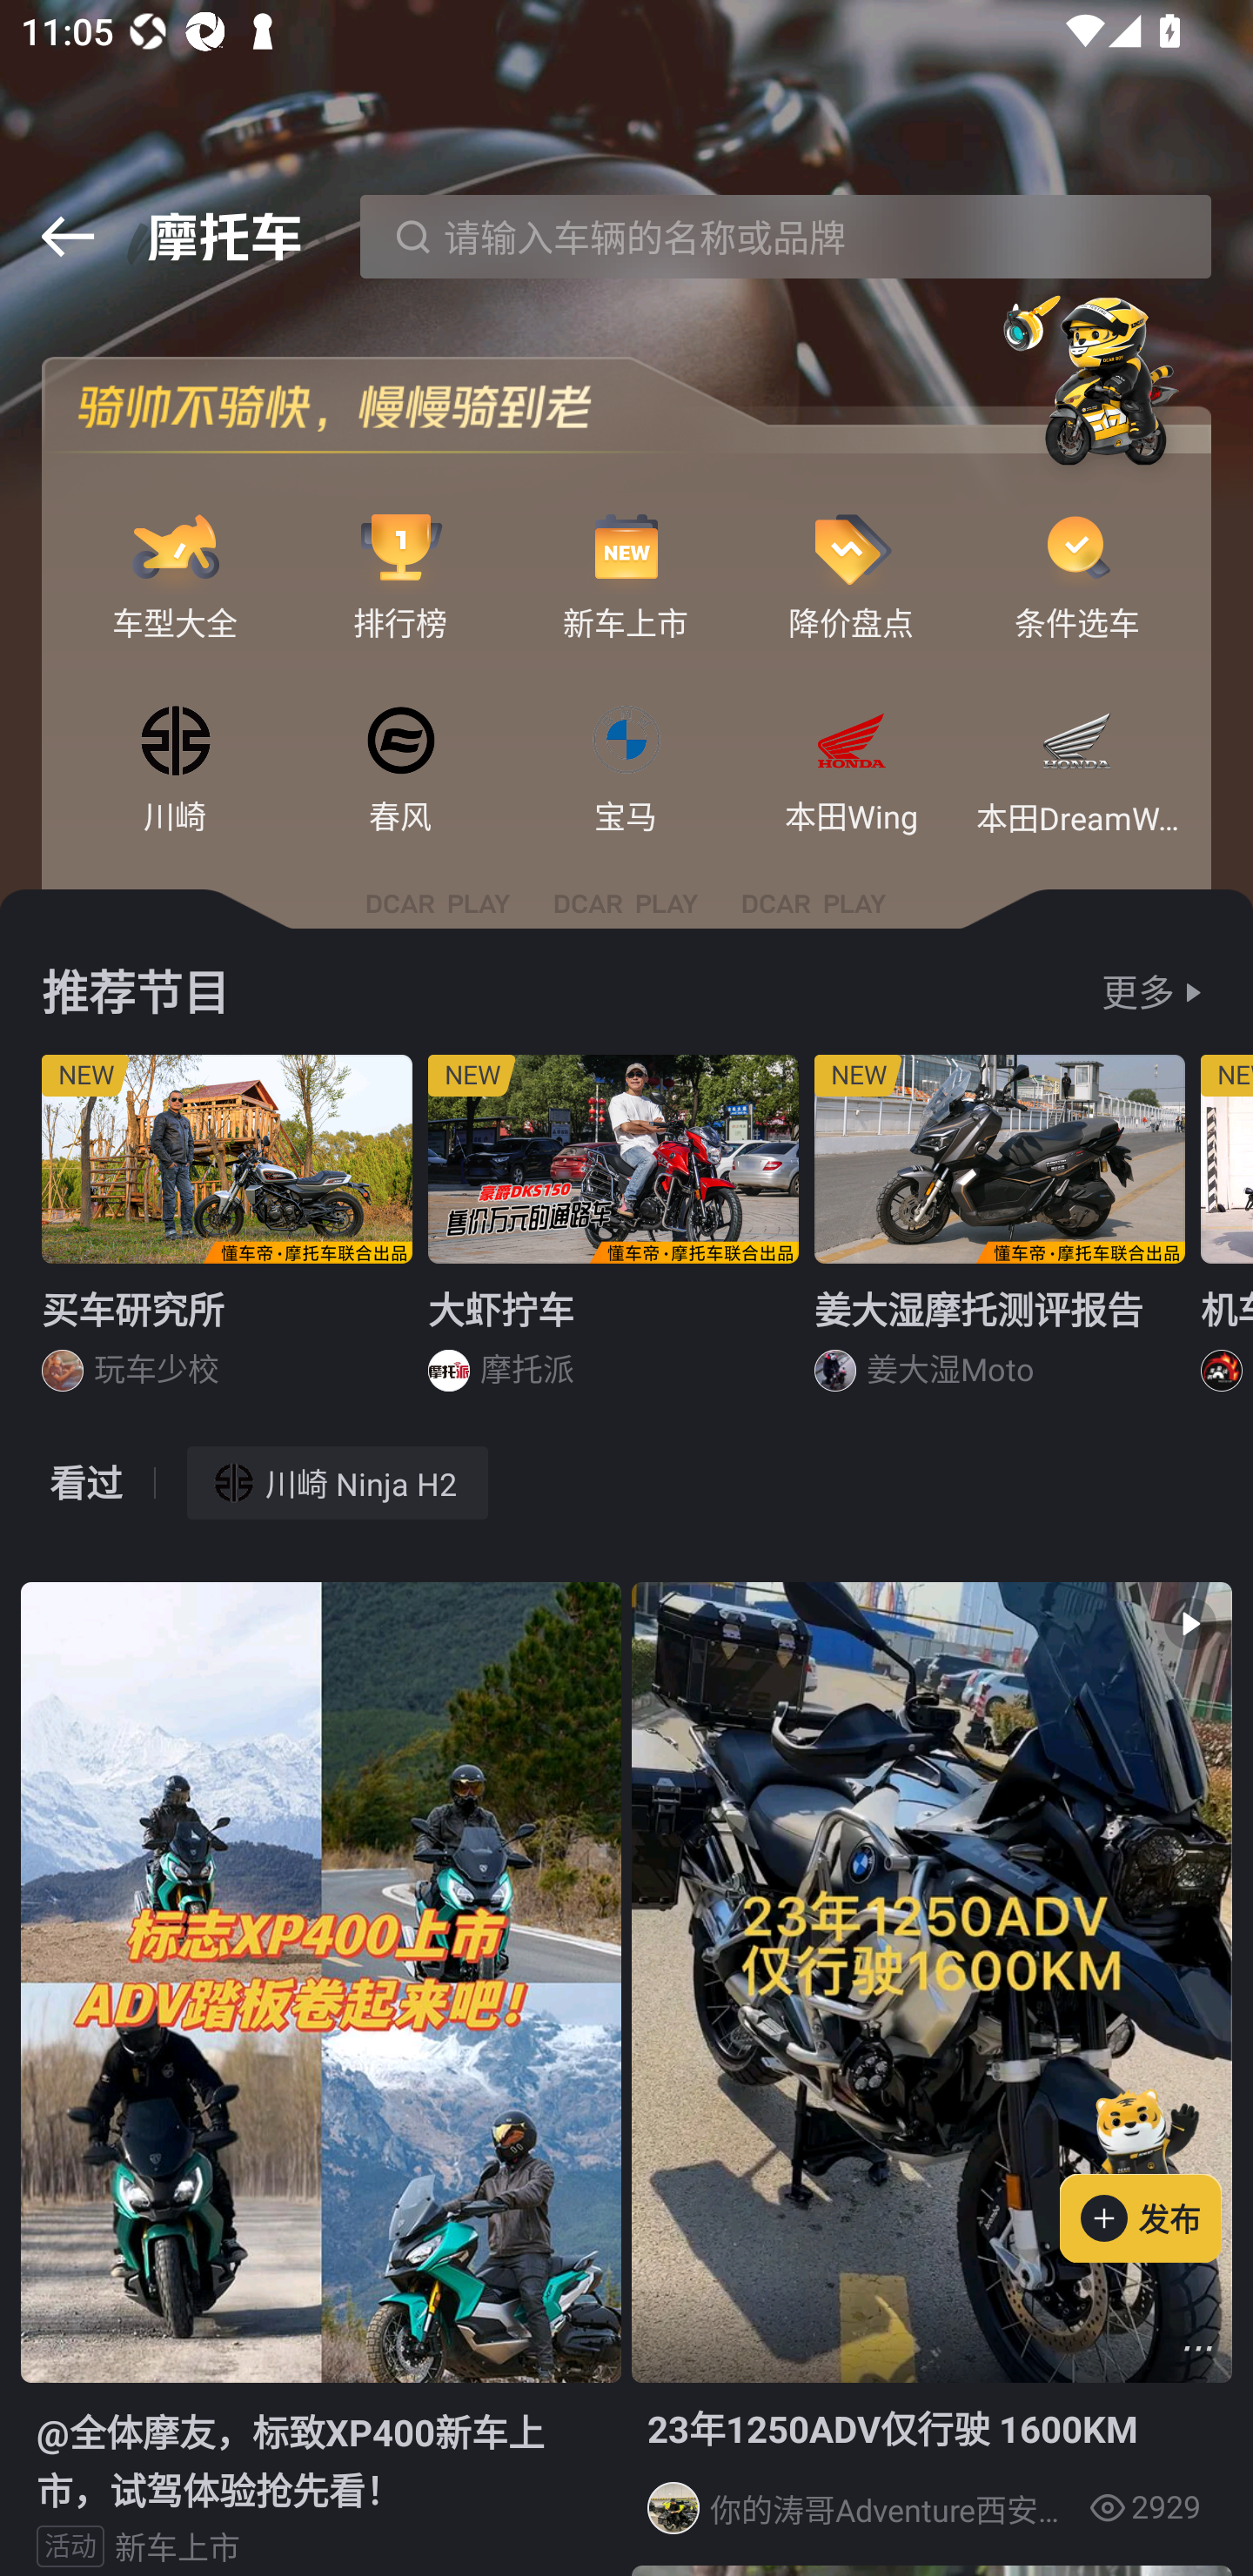 The height and width of the screenshot is (2576, 1253). I want to click on NEW 大虾拧车 摩托派, so click(613, 1234).